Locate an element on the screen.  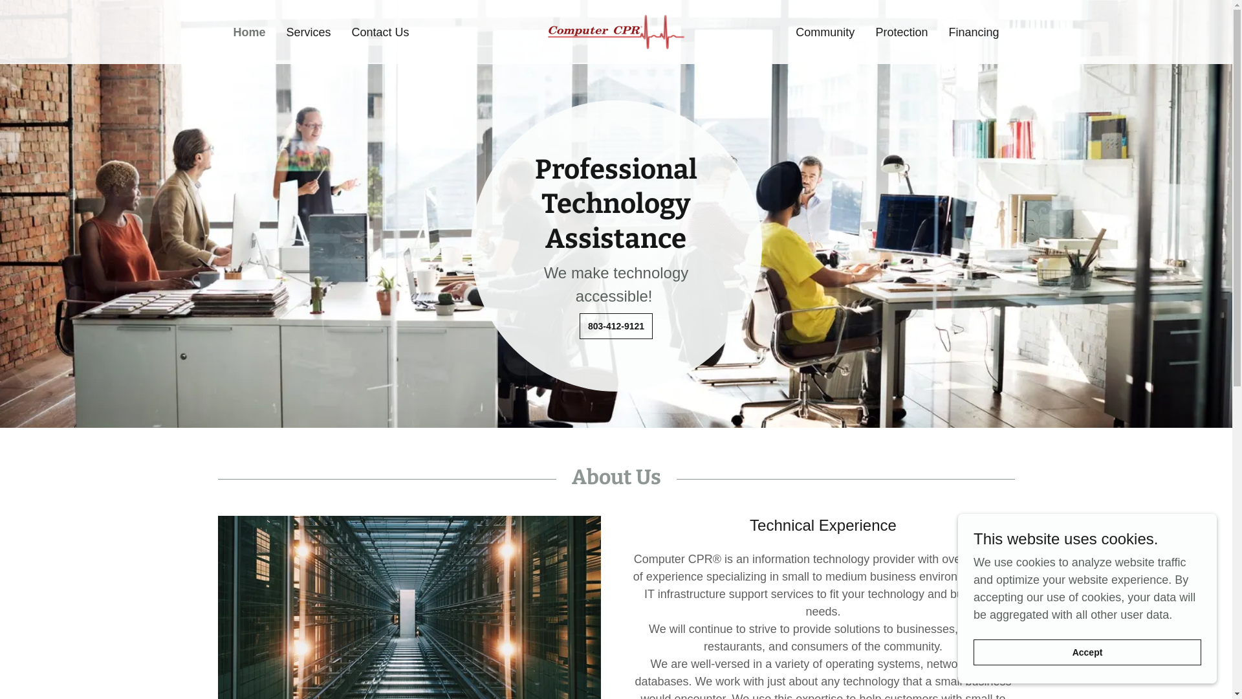
Services is located at coordinates (309, 32).